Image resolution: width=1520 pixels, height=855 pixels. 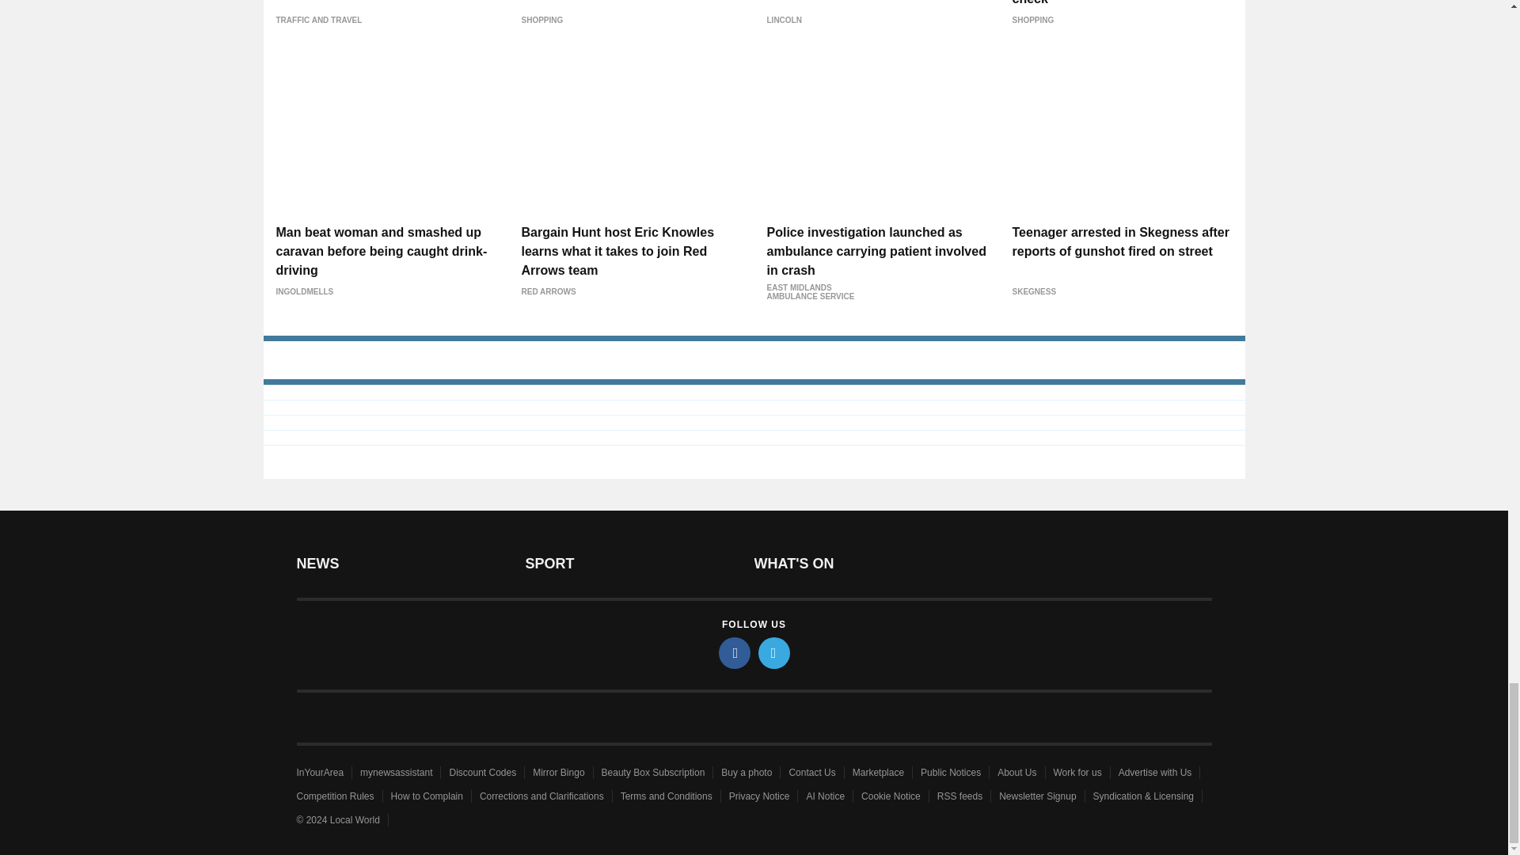 What do you see at coordinates (774, 652) in the screenshot?
I see `twitter` at bounding box center [774, 652].